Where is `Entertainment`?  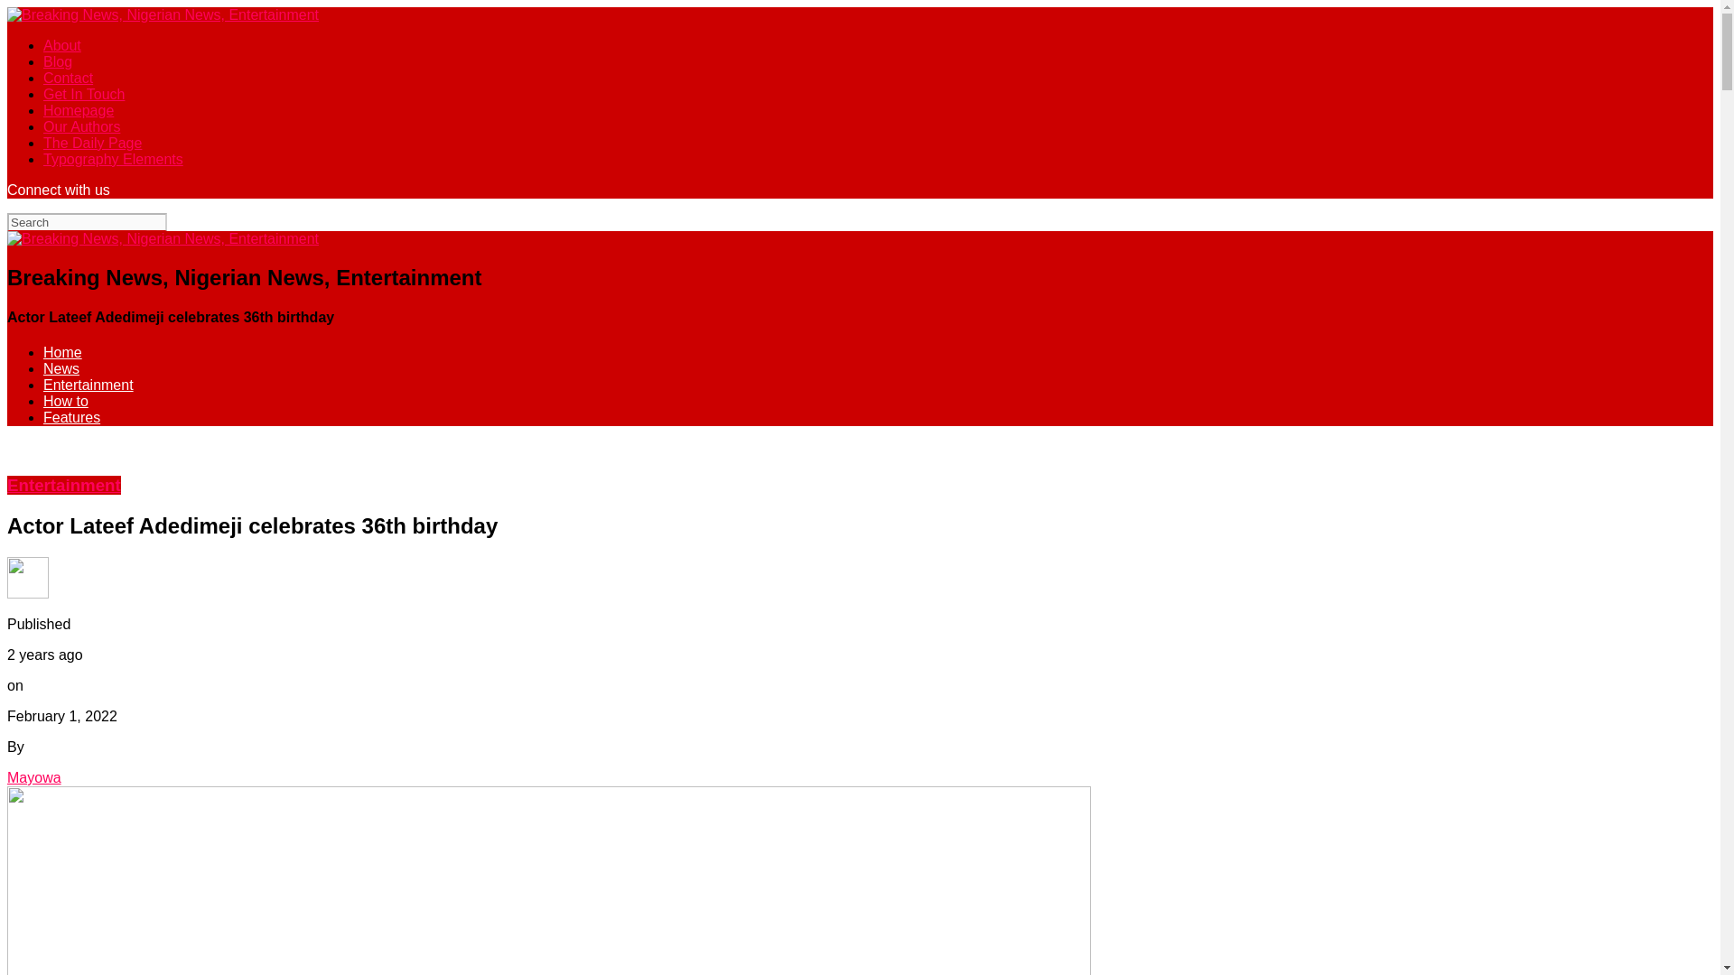
Entertainment is located at coordinates (63, 485).